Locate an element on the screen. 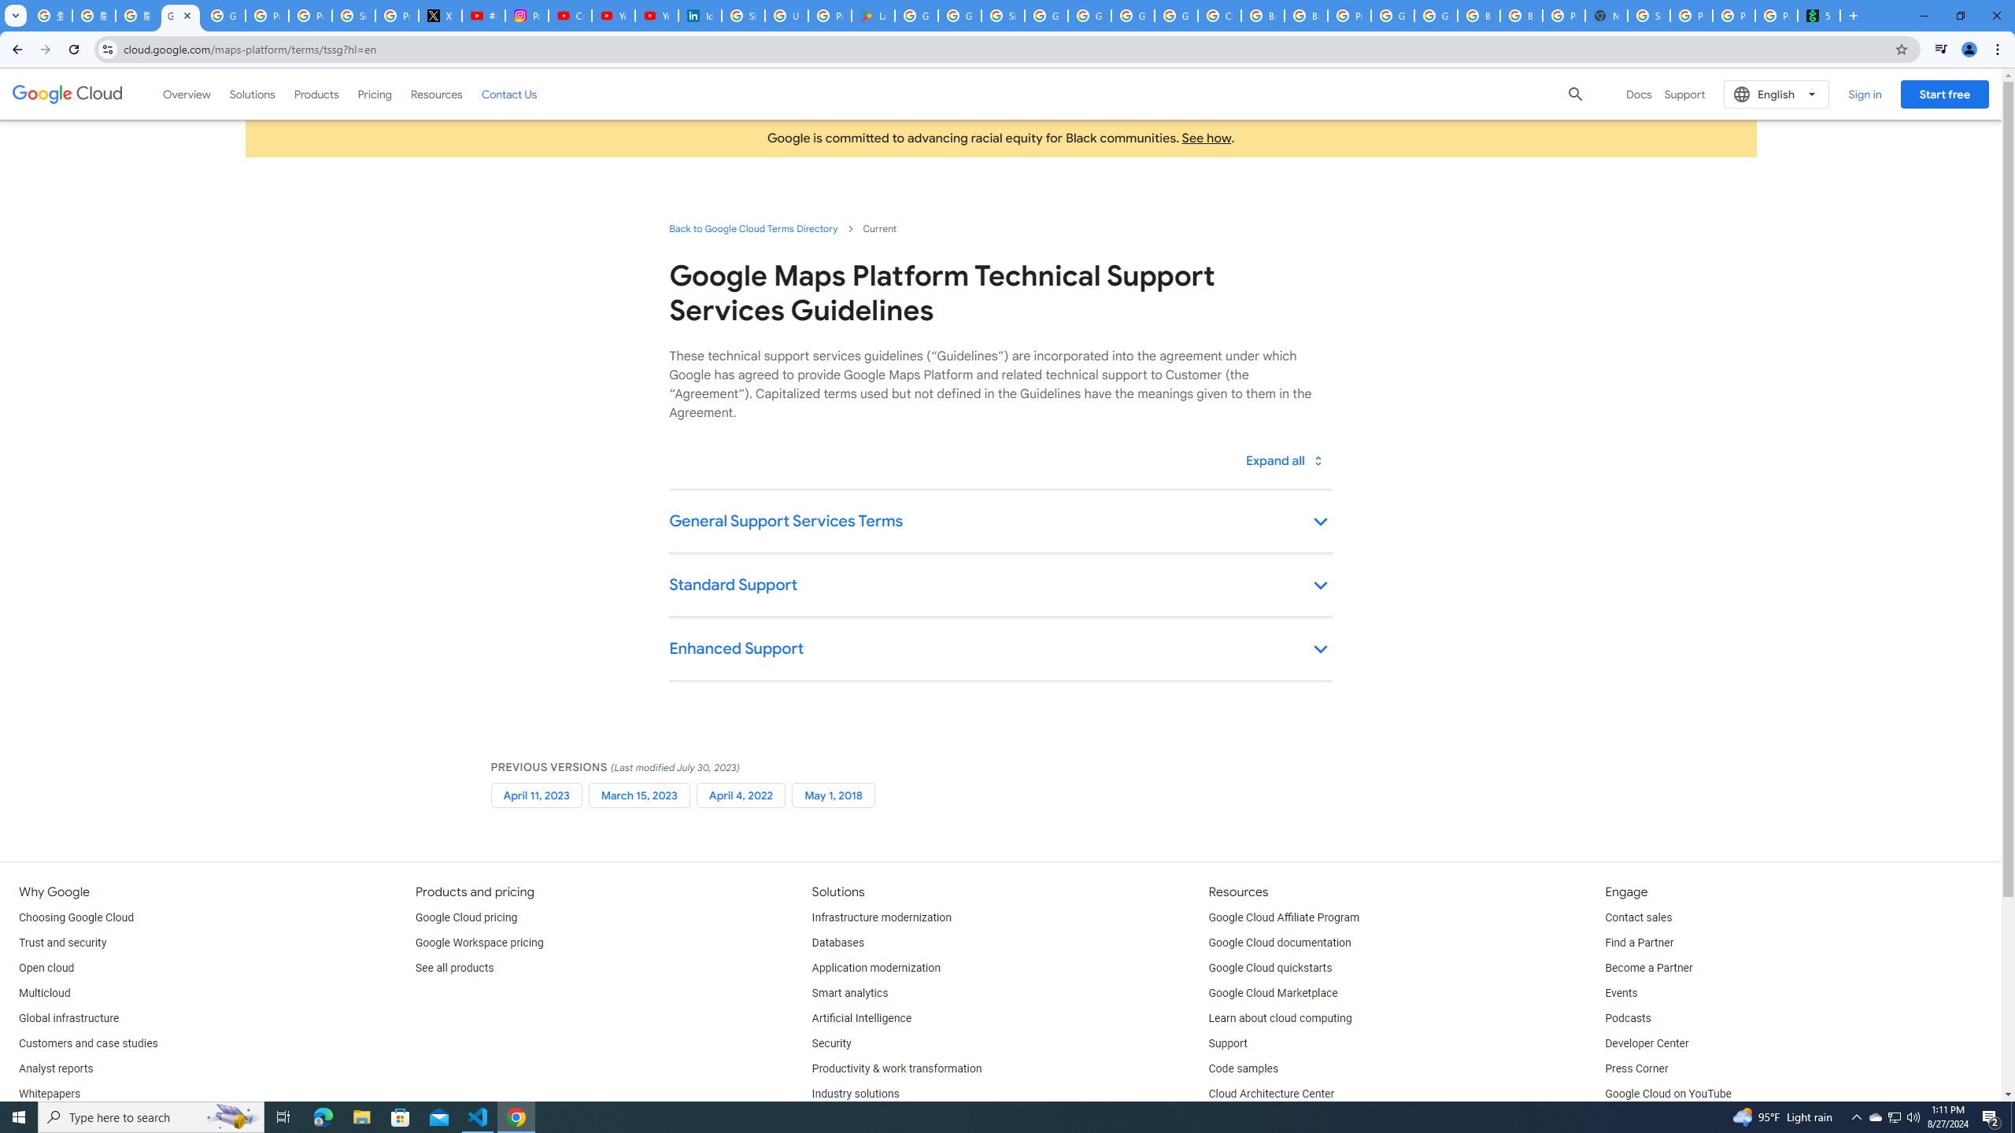 The width and height of the screenshot is (2015, 1133). Docs is located at coordinates (1639, 94).